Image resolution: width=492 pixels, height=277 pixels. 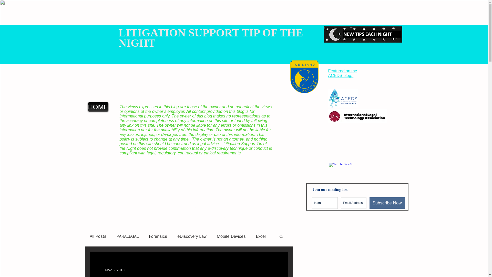 What do you see at coordinates (387, 203) in the screenshot?
I see `Subscribe Now` at bounding box center [387, 203].